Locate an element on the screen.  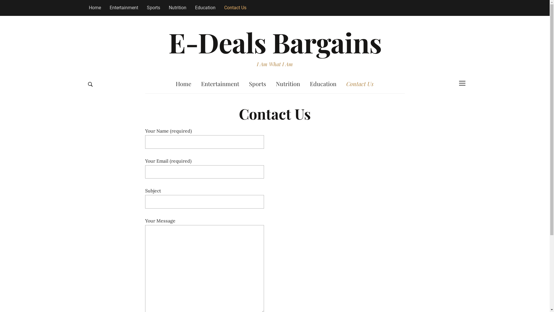
Entertainment is located at coordinates (220, 84).